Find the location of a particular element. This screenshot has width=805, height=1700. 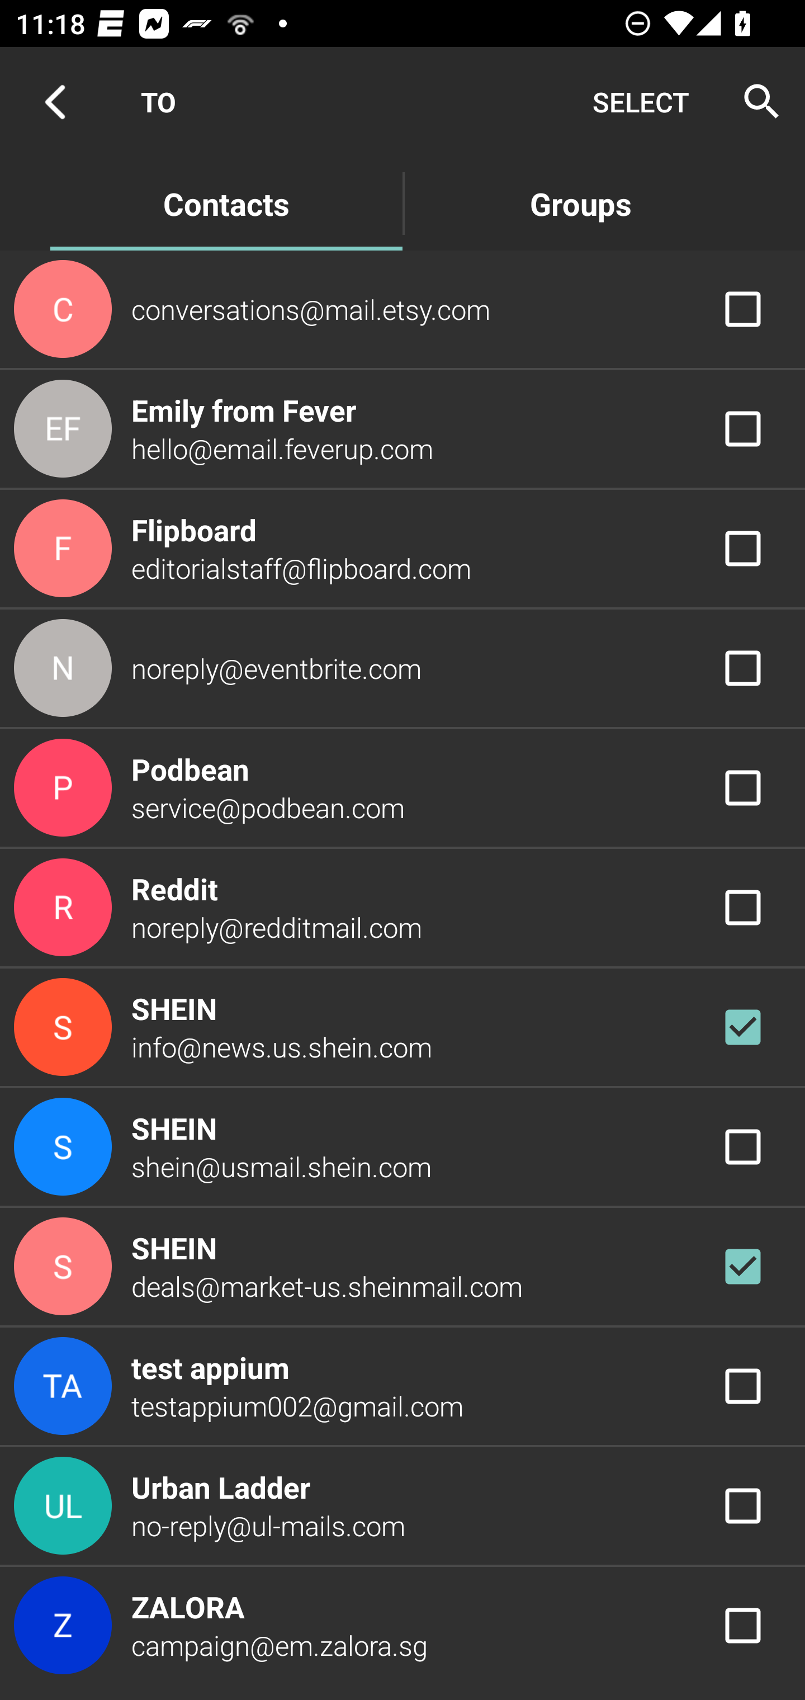

SELECT is located at coordinates (641, 102).